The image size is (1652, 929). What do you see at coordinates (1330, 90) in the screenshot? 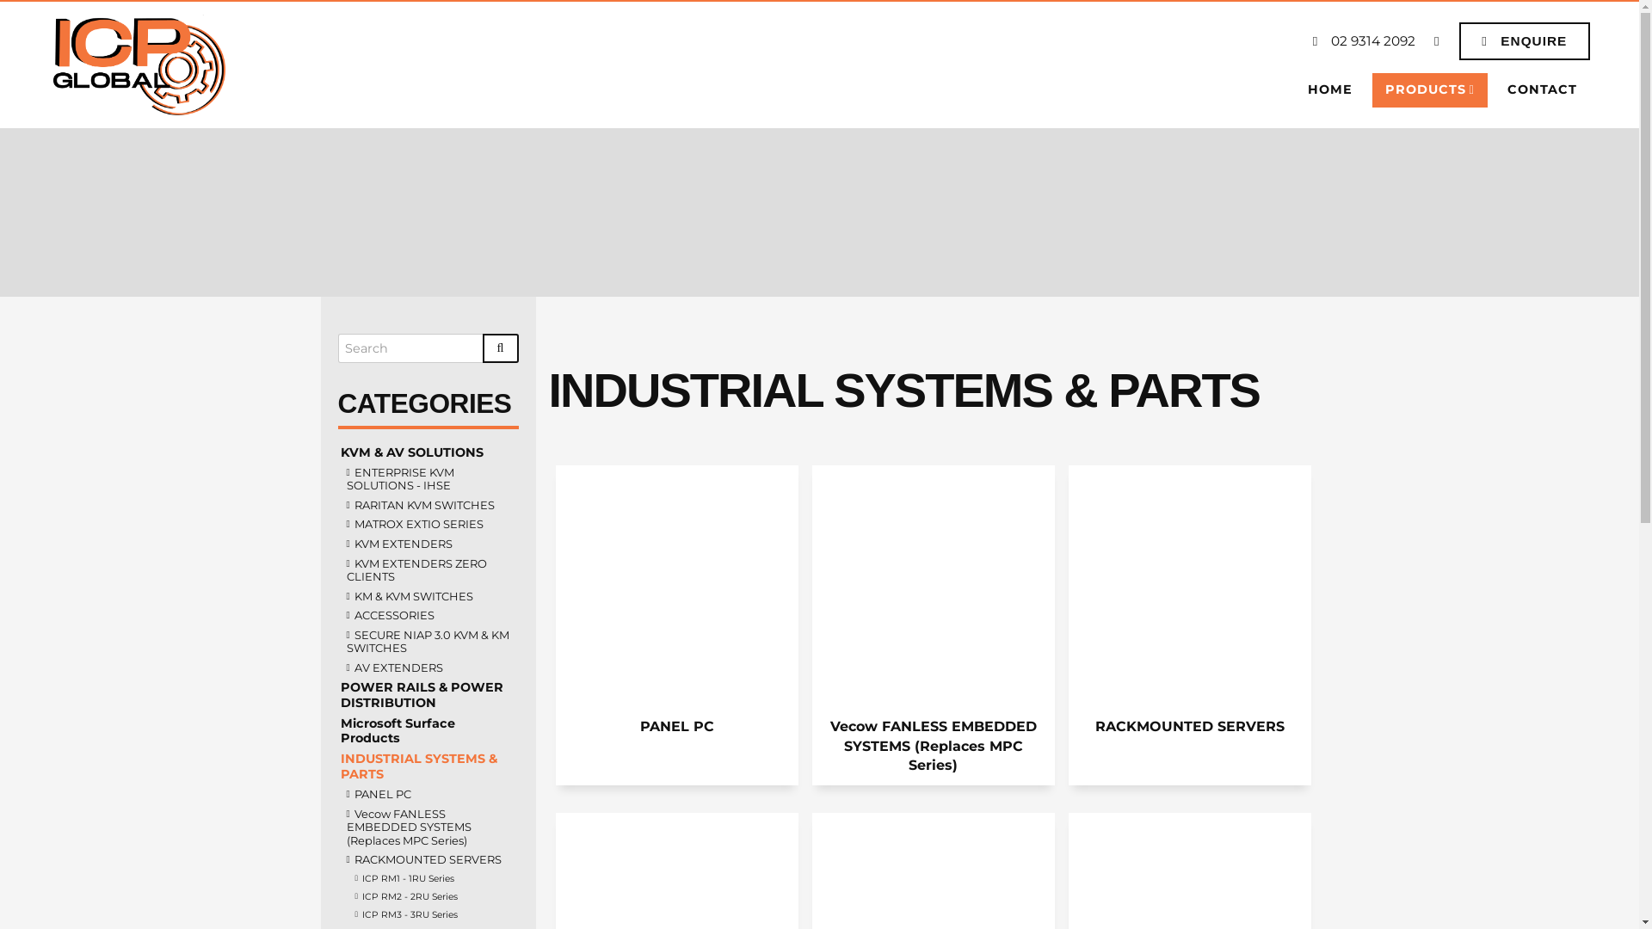
I see `HOME` at bounding box center [1330, 90].